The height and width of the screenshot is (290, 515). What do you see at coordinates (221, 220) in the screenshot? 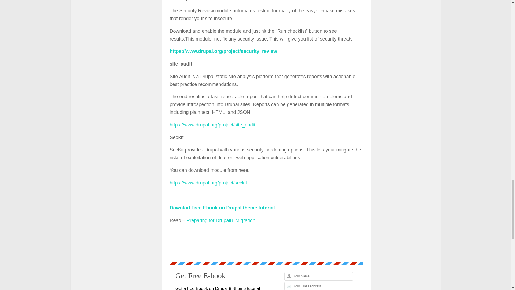
I see `Preparing for Drupal8  Migration` at bounding box center [221, 220].